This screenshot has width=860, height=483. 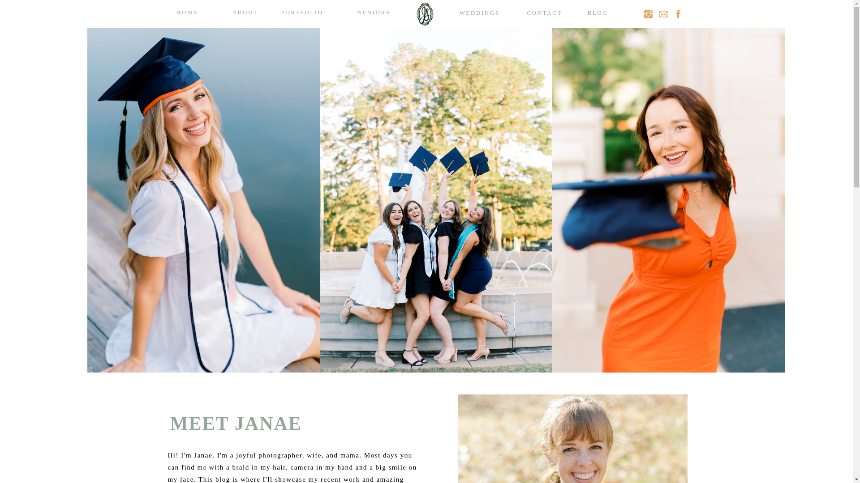 I want to click on WEDDINGS, so click(x=479, y=14).